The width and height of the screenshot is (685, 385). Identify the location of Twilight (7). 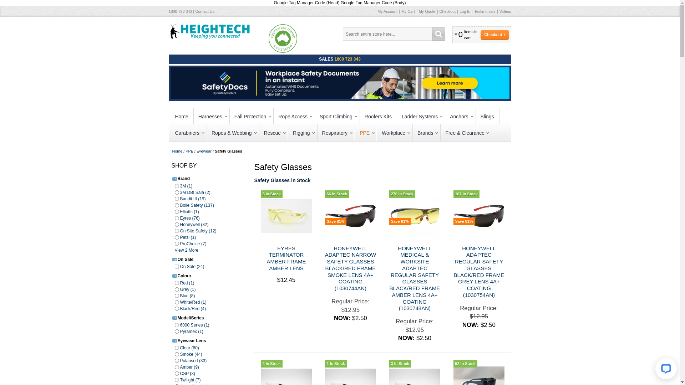
(188, 380).